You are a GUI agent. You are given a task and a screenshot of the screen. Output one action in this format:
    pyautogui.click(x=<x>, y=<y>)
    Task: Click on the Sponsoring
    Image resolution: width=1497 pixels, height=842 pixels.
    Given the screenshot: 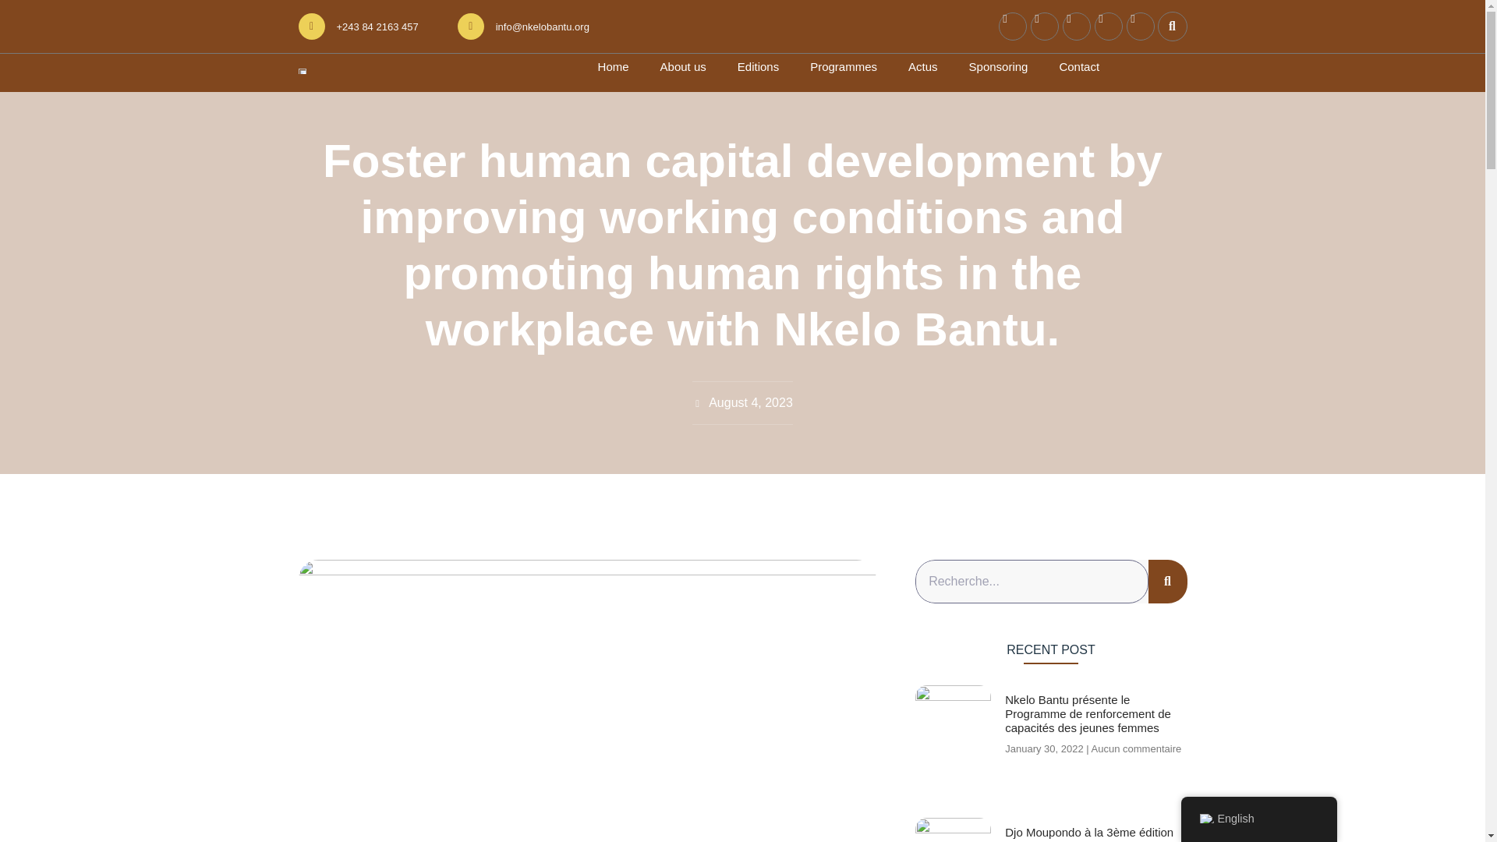 What is the action you would take?
    pyautogui.click(x=998, y=67)
    